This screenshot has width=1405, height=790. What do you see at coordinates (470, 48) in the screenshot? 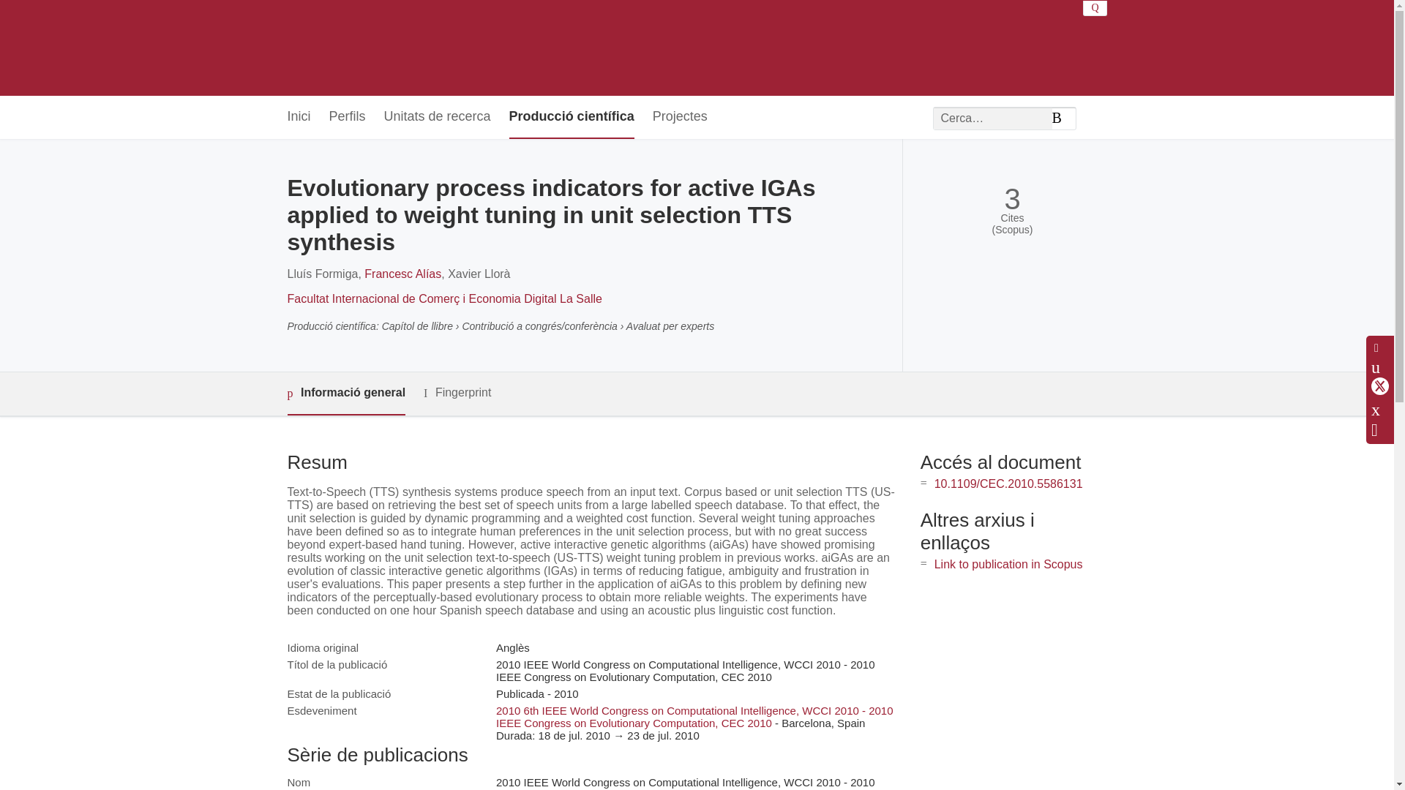
I see `Universitat Ramon Llull Inici` at bounding box center [470, 48].